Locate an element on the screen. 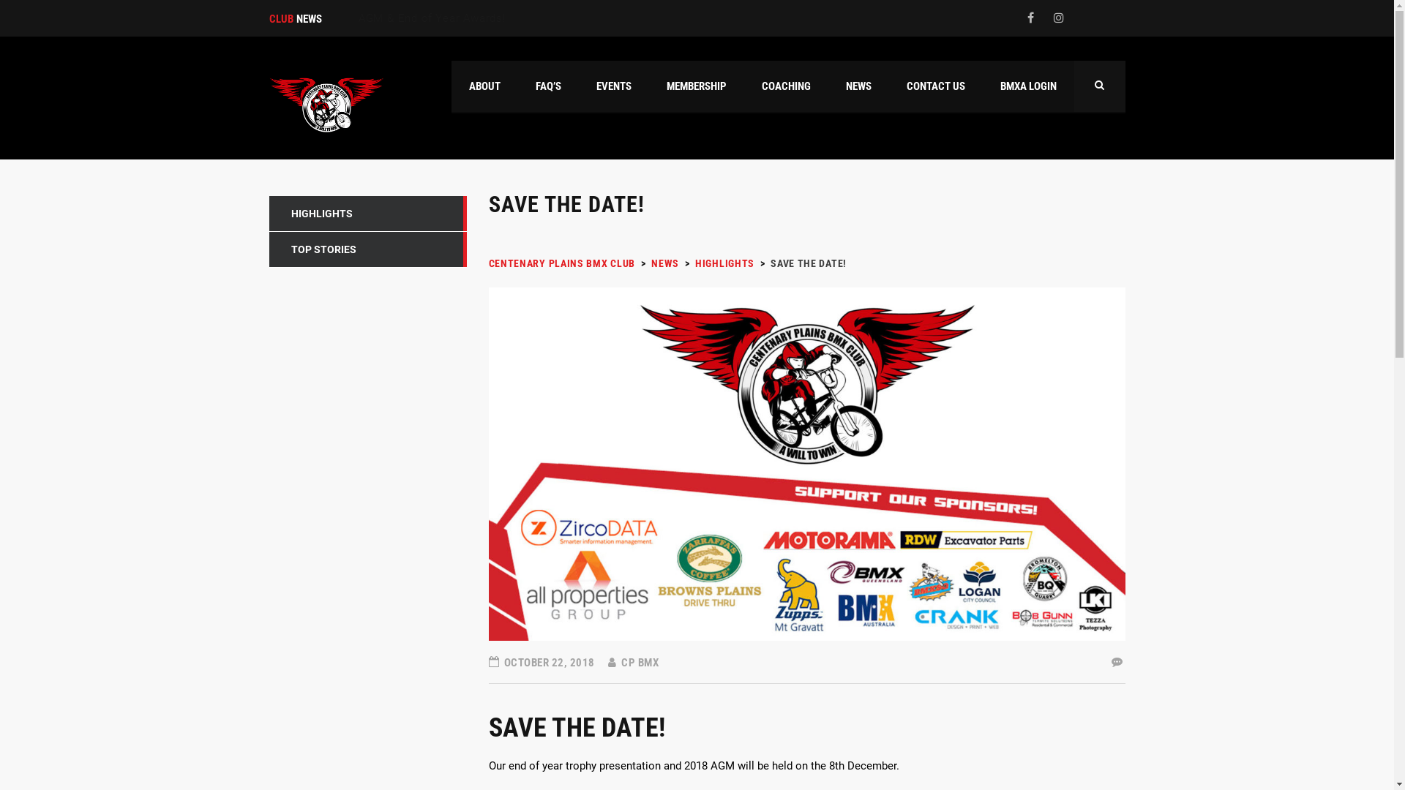  ABOUT is located at coordinates (484, 86).